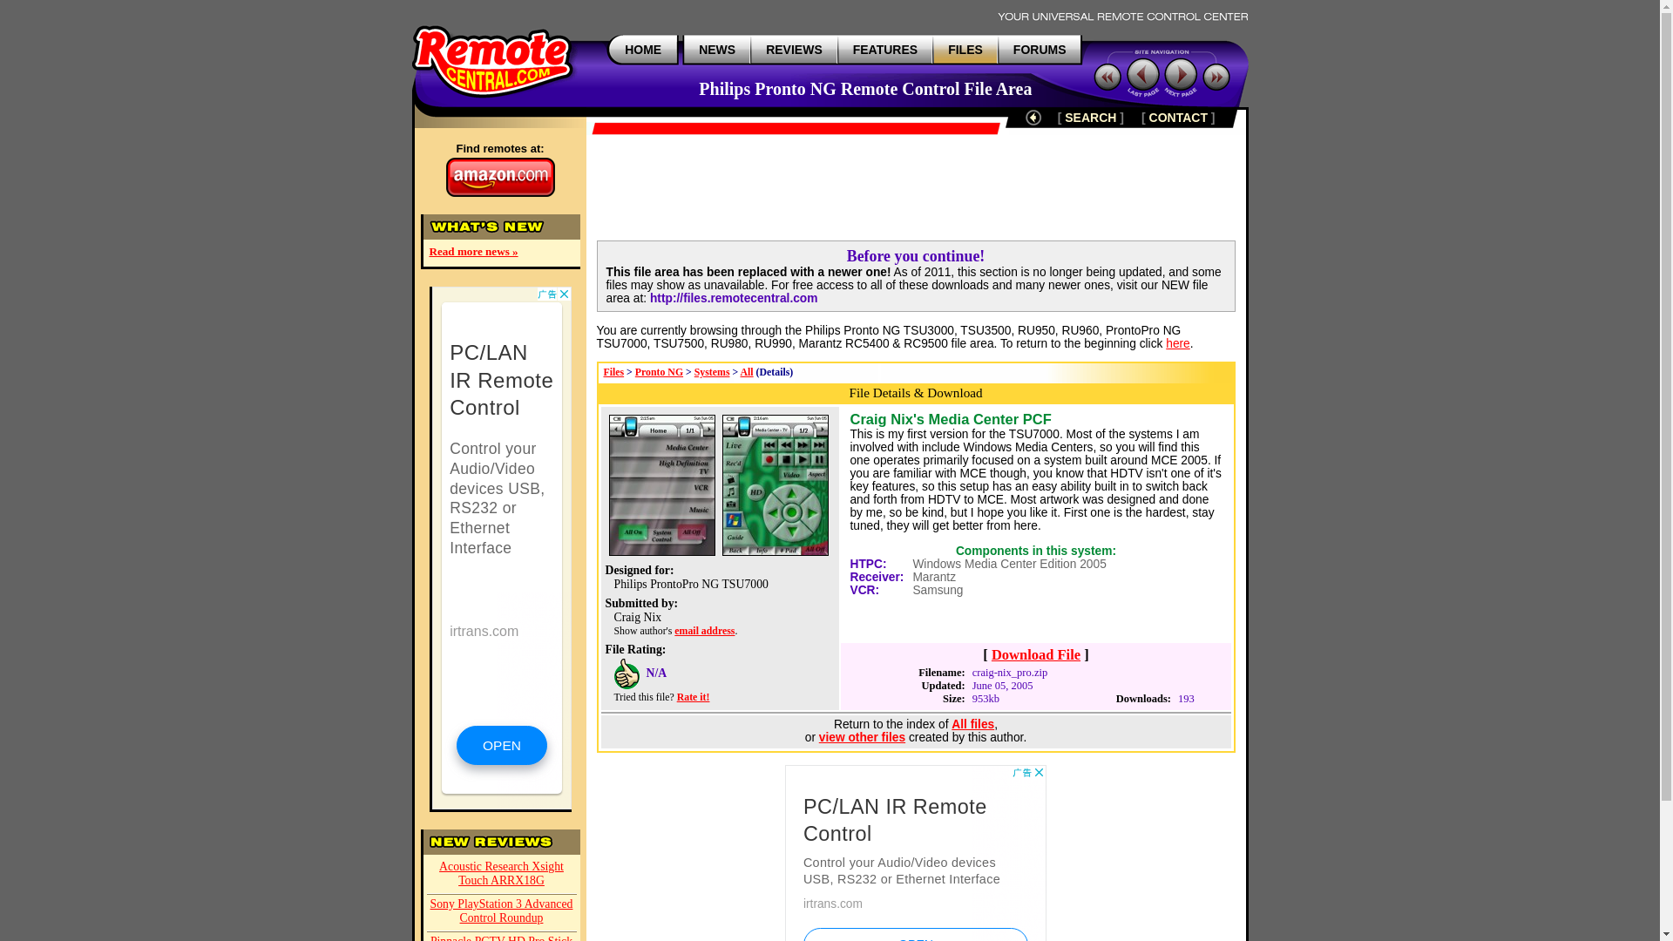  I want to click on Find what you need, so click(1089, 117).